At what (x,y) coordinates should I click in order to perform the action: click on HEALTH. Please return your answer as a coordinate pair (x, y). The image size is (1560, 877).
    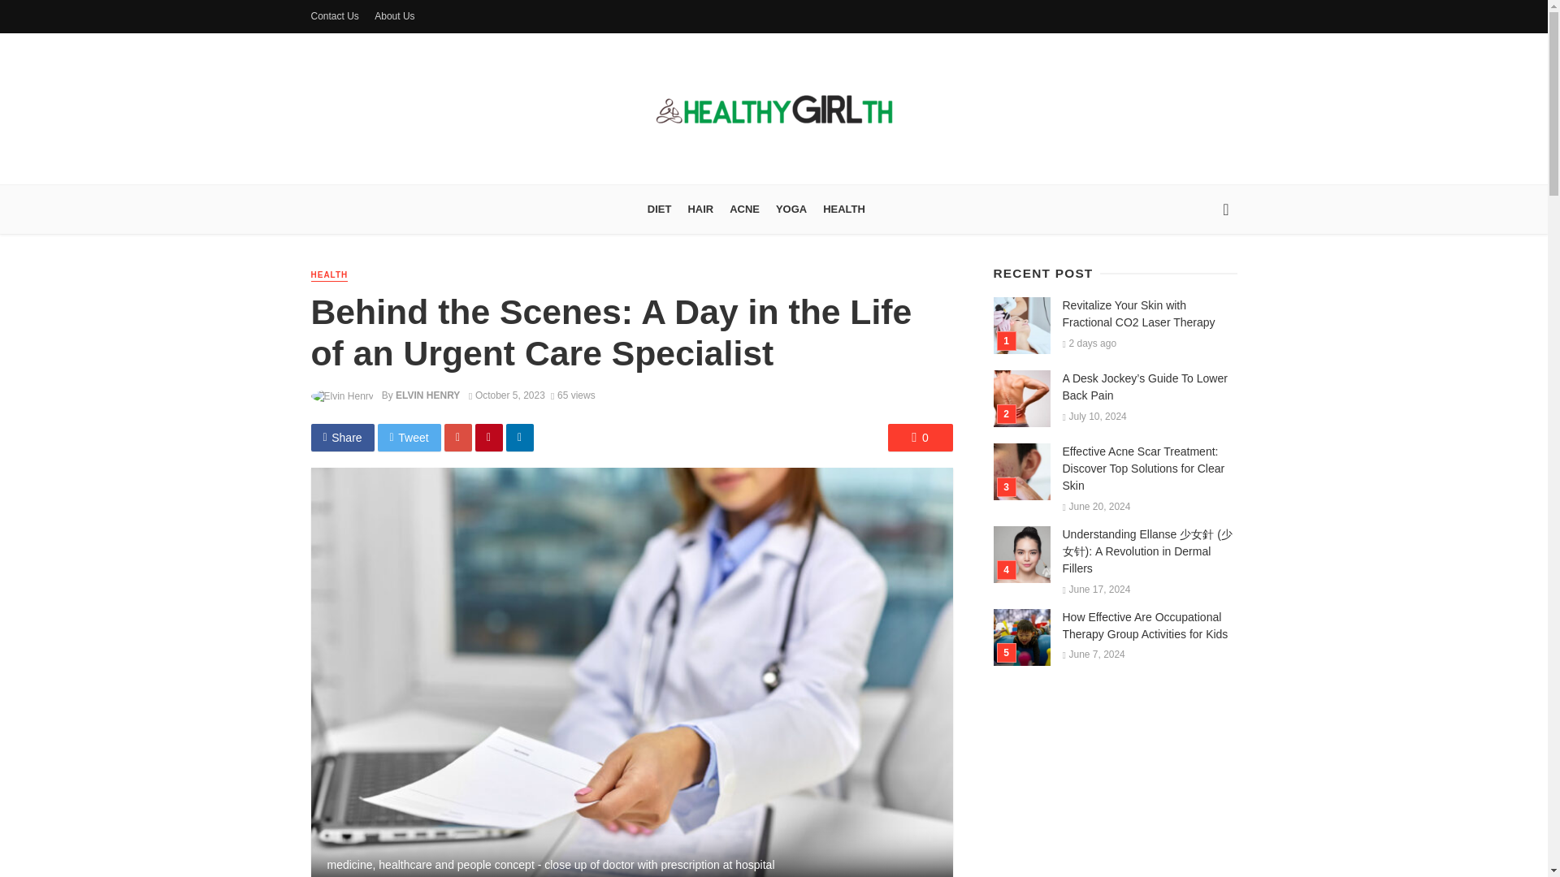
    Looking at the image, I should click on (329, 274).